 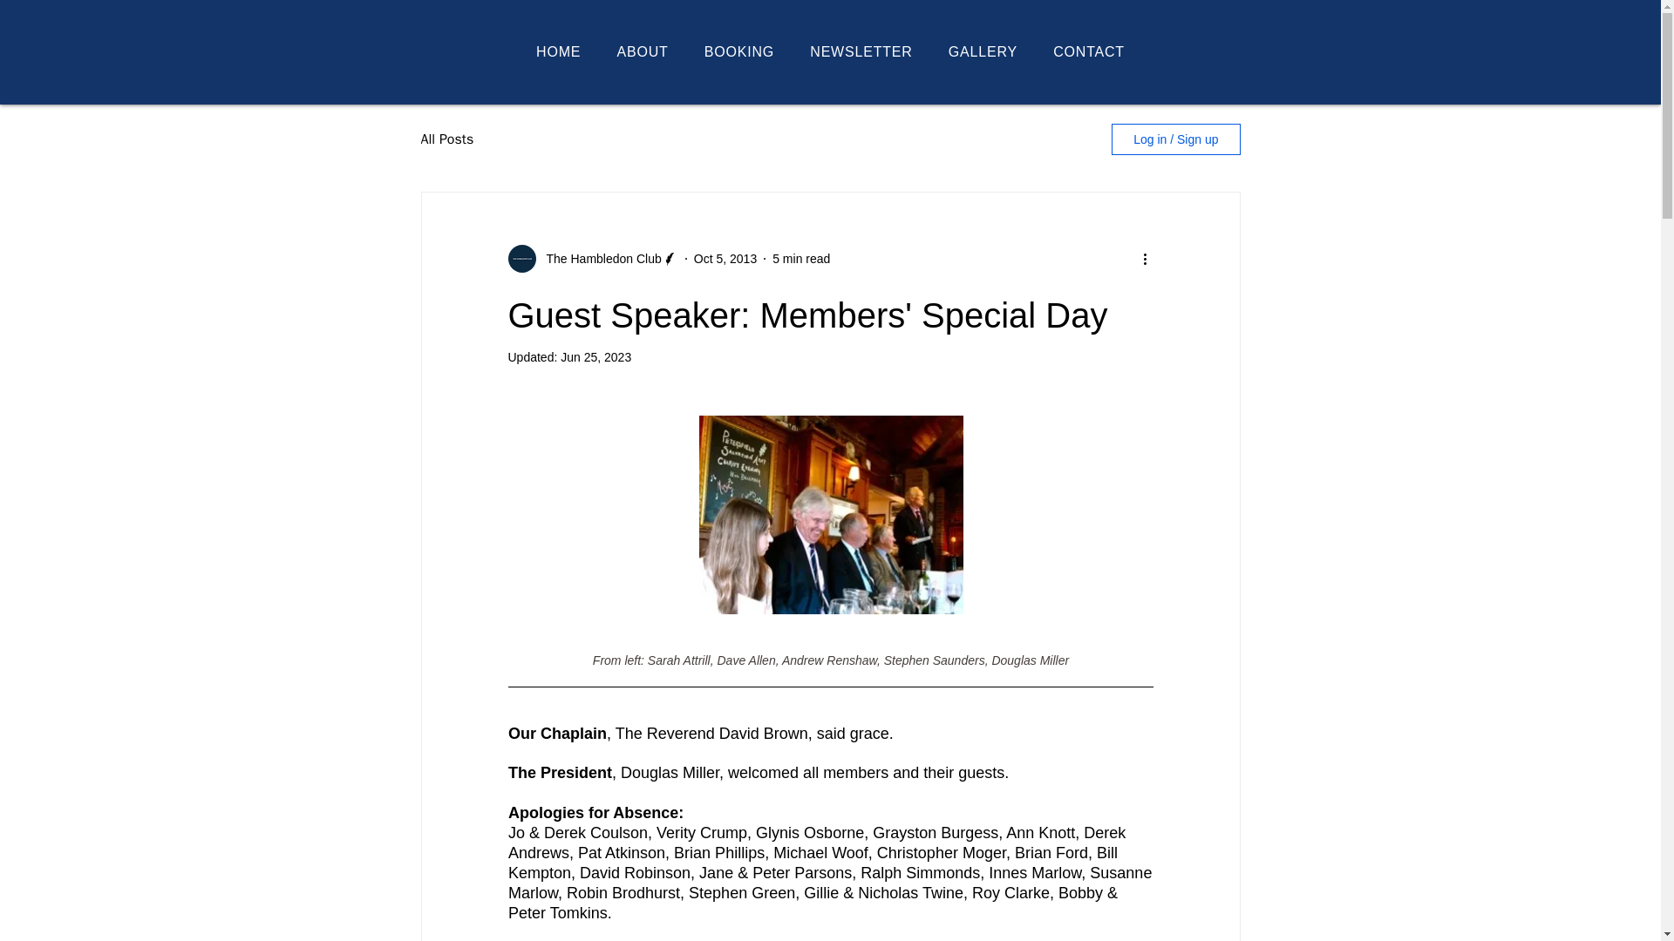 I want to click on All Posts, so click(x=446, y=139).